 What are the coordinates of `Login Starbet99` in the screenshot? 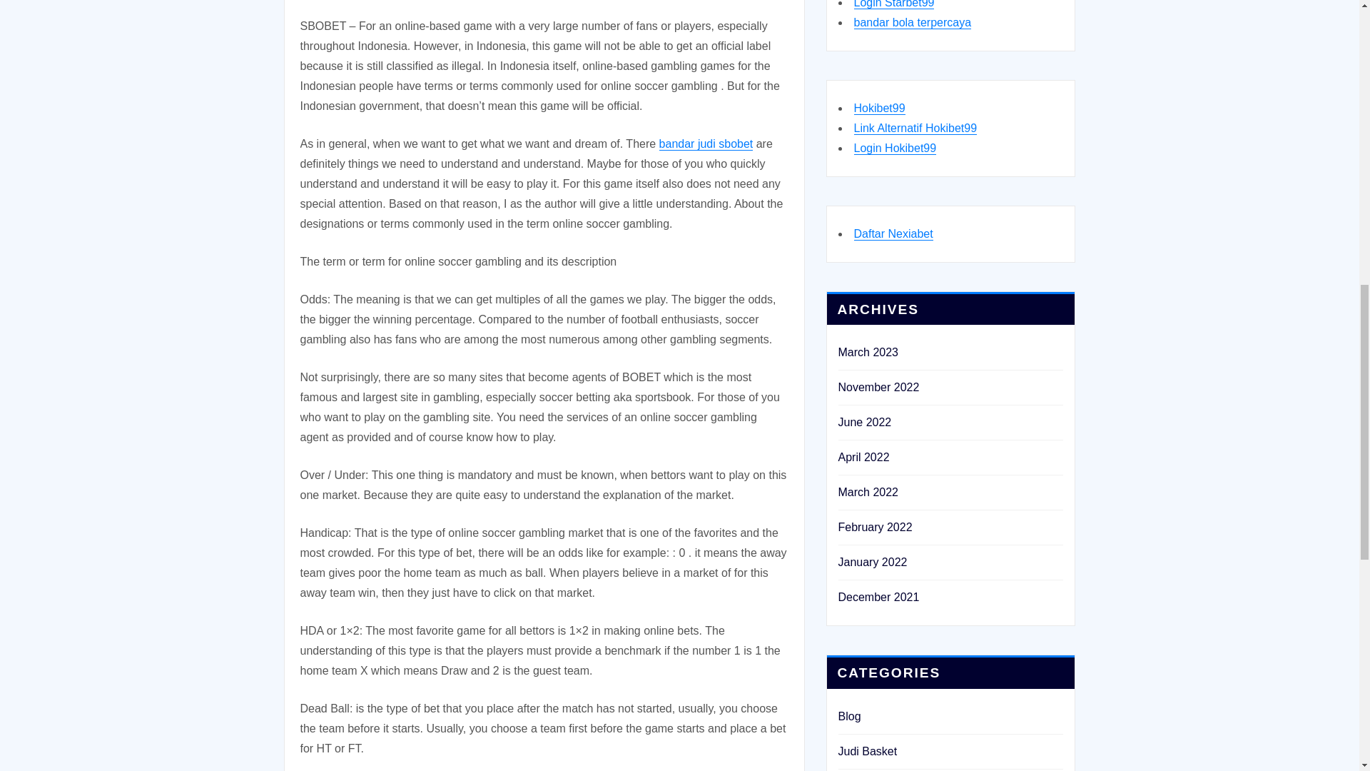 It's located at (893, 4).